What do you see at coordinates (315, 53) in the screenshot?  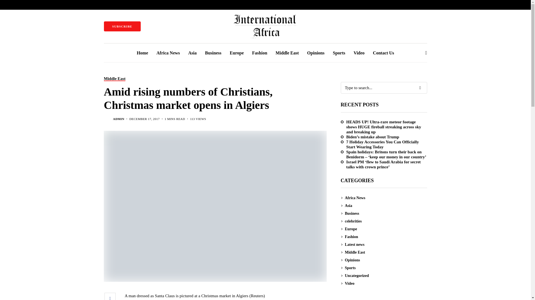 I see `Opinions` at bounding box center [315, 53].